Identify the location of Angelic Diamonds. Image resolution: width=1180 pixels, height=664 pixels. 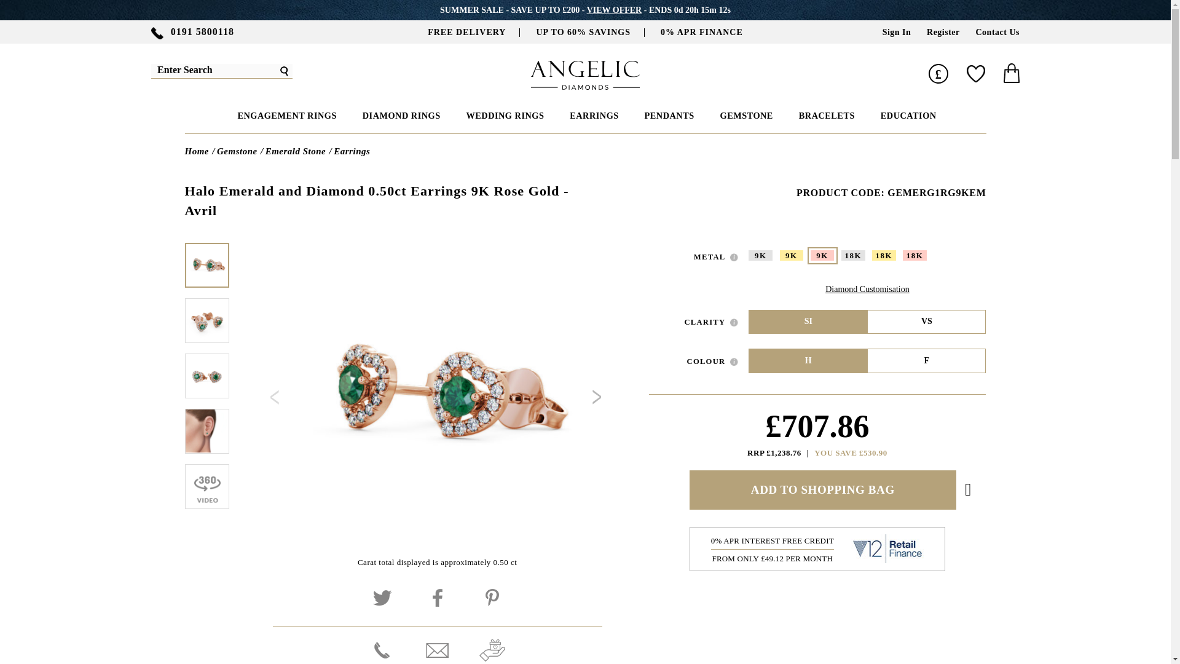
(585, 86).